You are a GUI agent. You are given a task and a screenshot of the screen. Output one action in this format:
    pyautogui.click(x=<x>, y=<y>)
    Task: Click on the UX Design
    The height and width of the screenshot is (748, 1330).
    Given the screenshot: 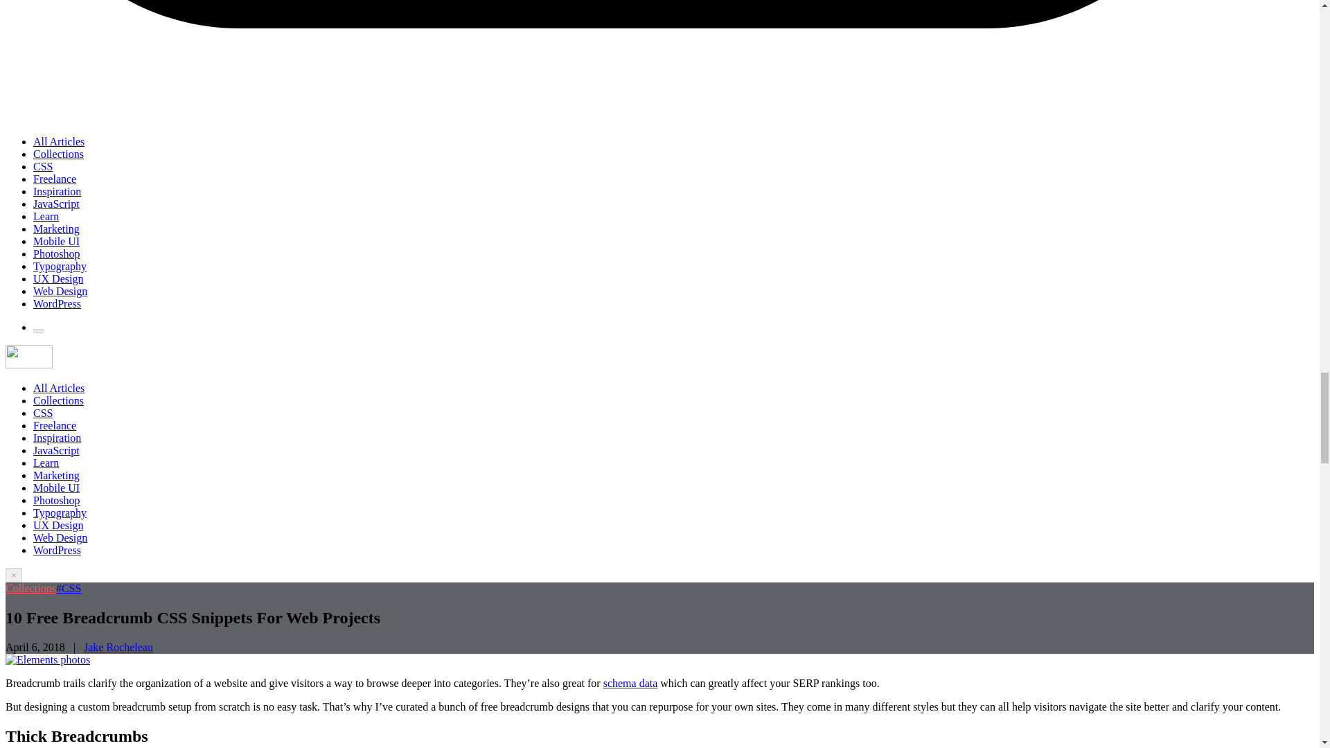 What is the action you would take?
    pyautogui.click(x=58, y=278)
    